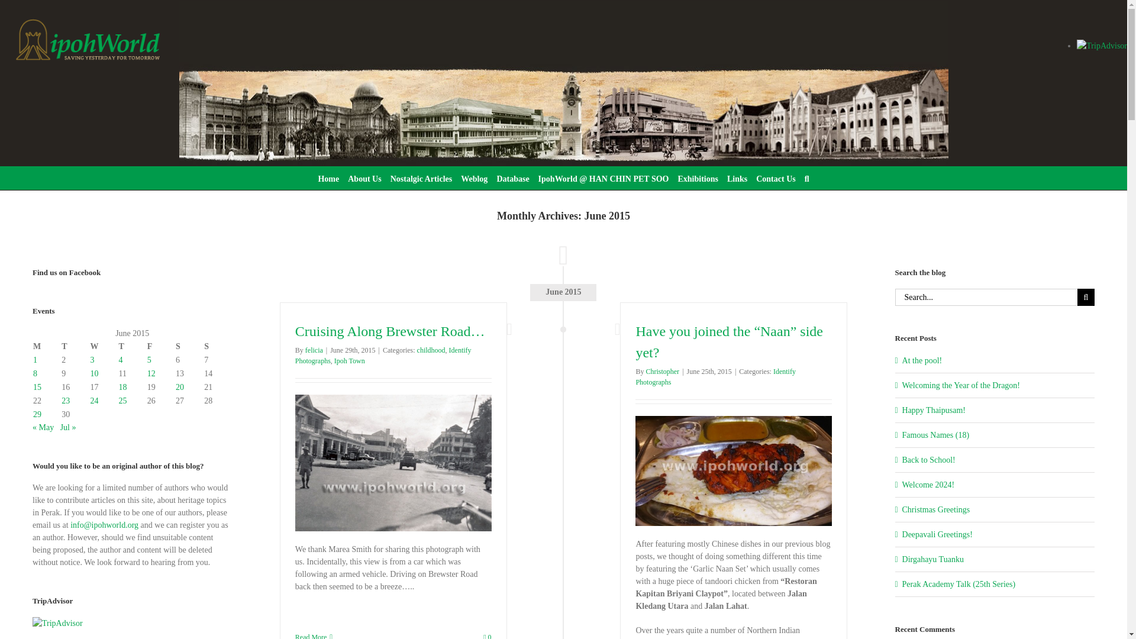 The width and height of the screenshot is (1136, 639). What do you see at coordinates (314, 350) in the screenshot?
I see `Posts by felicia` at bounding box center [314, 350].